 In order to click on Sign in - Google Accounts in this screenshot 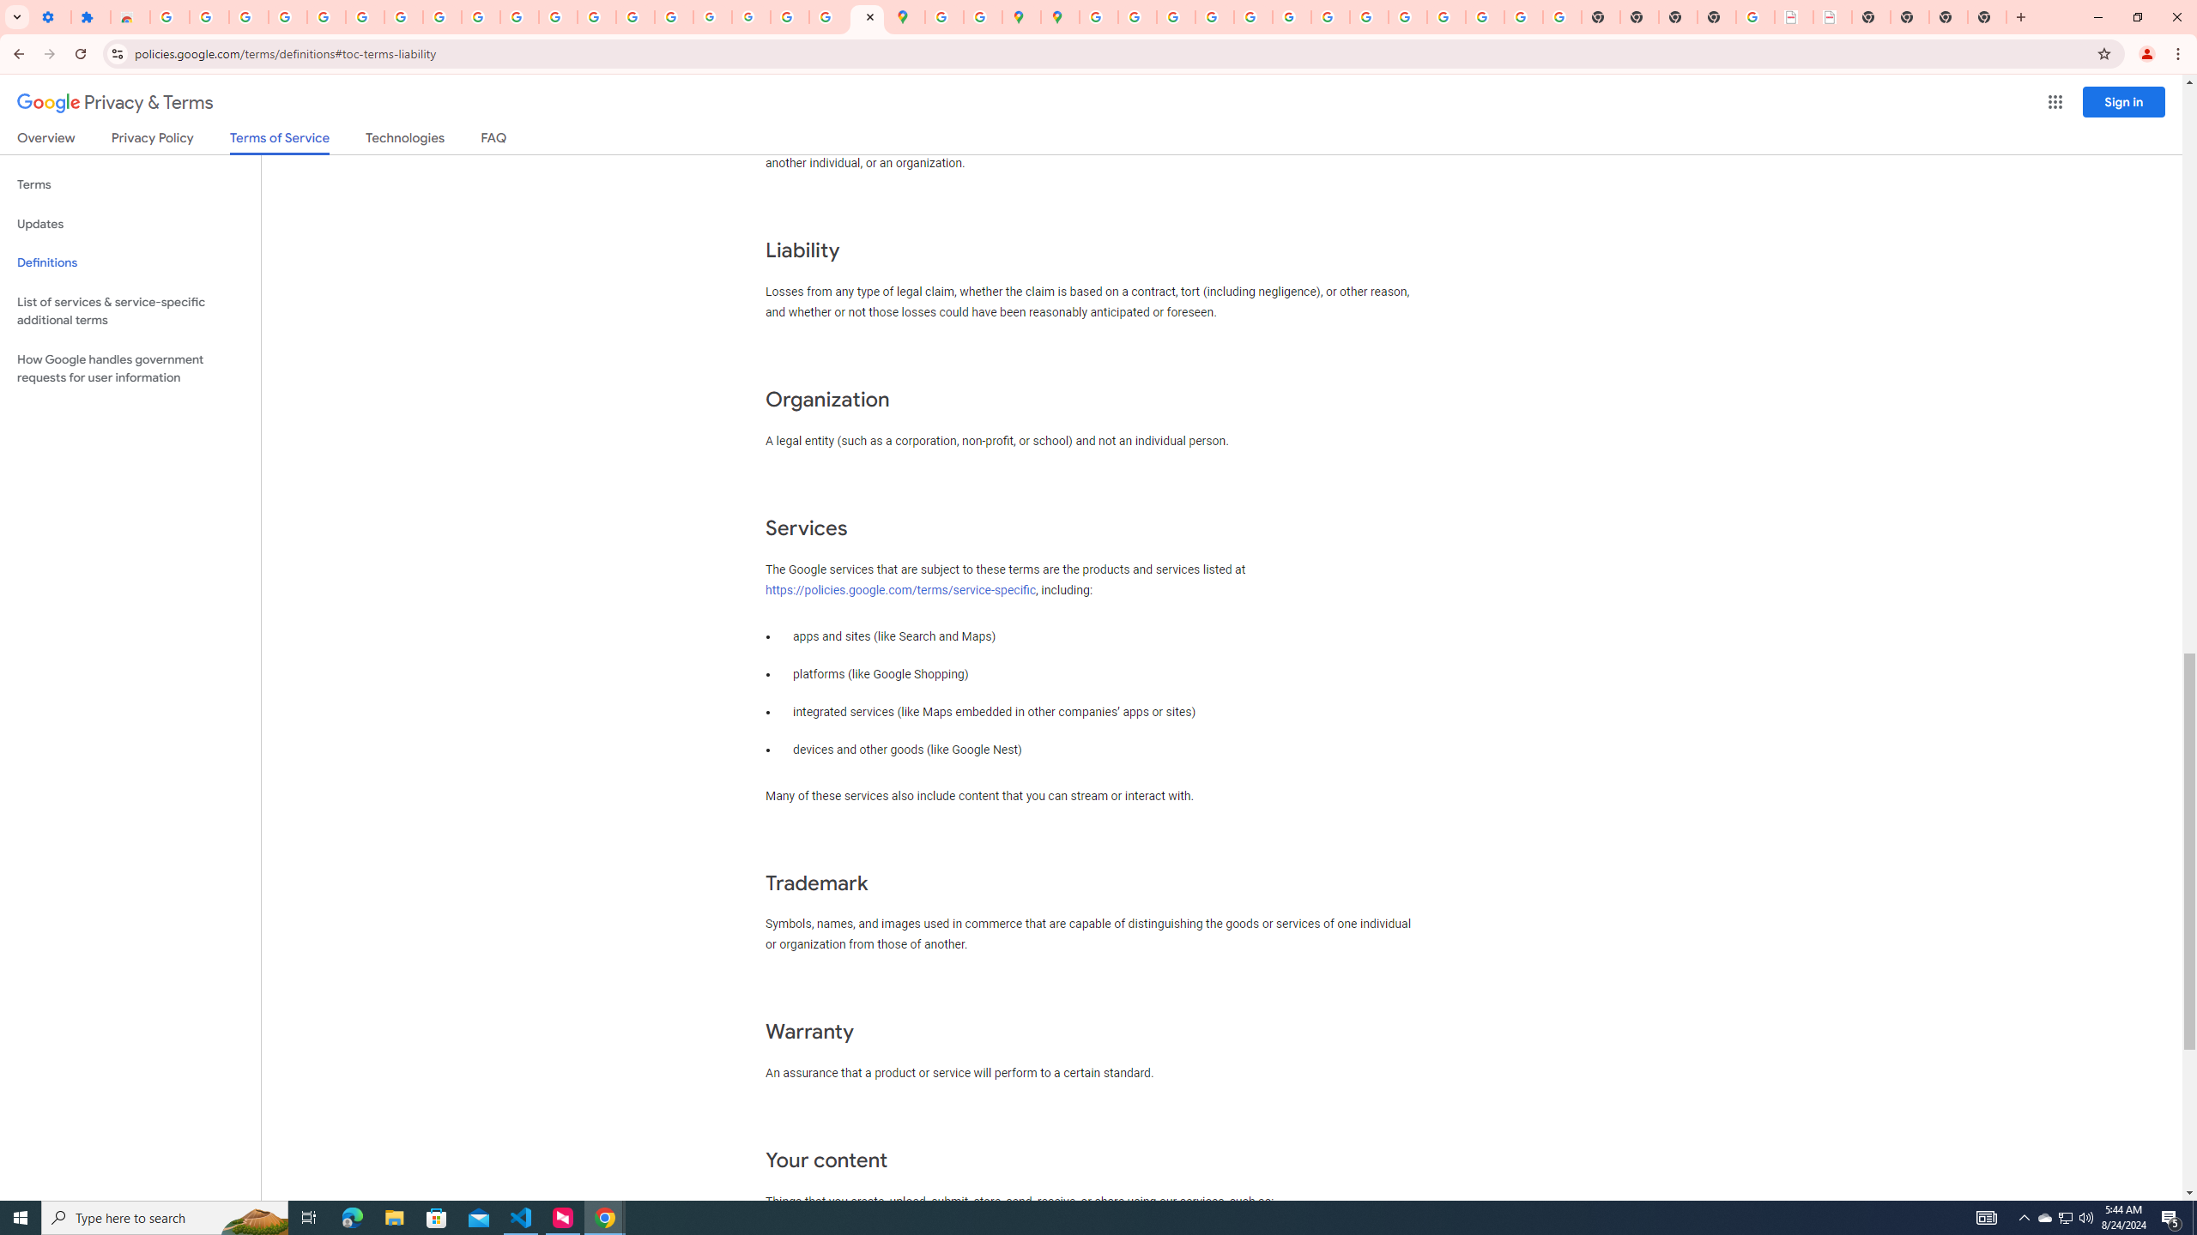, I will do `click(170, 17)`.